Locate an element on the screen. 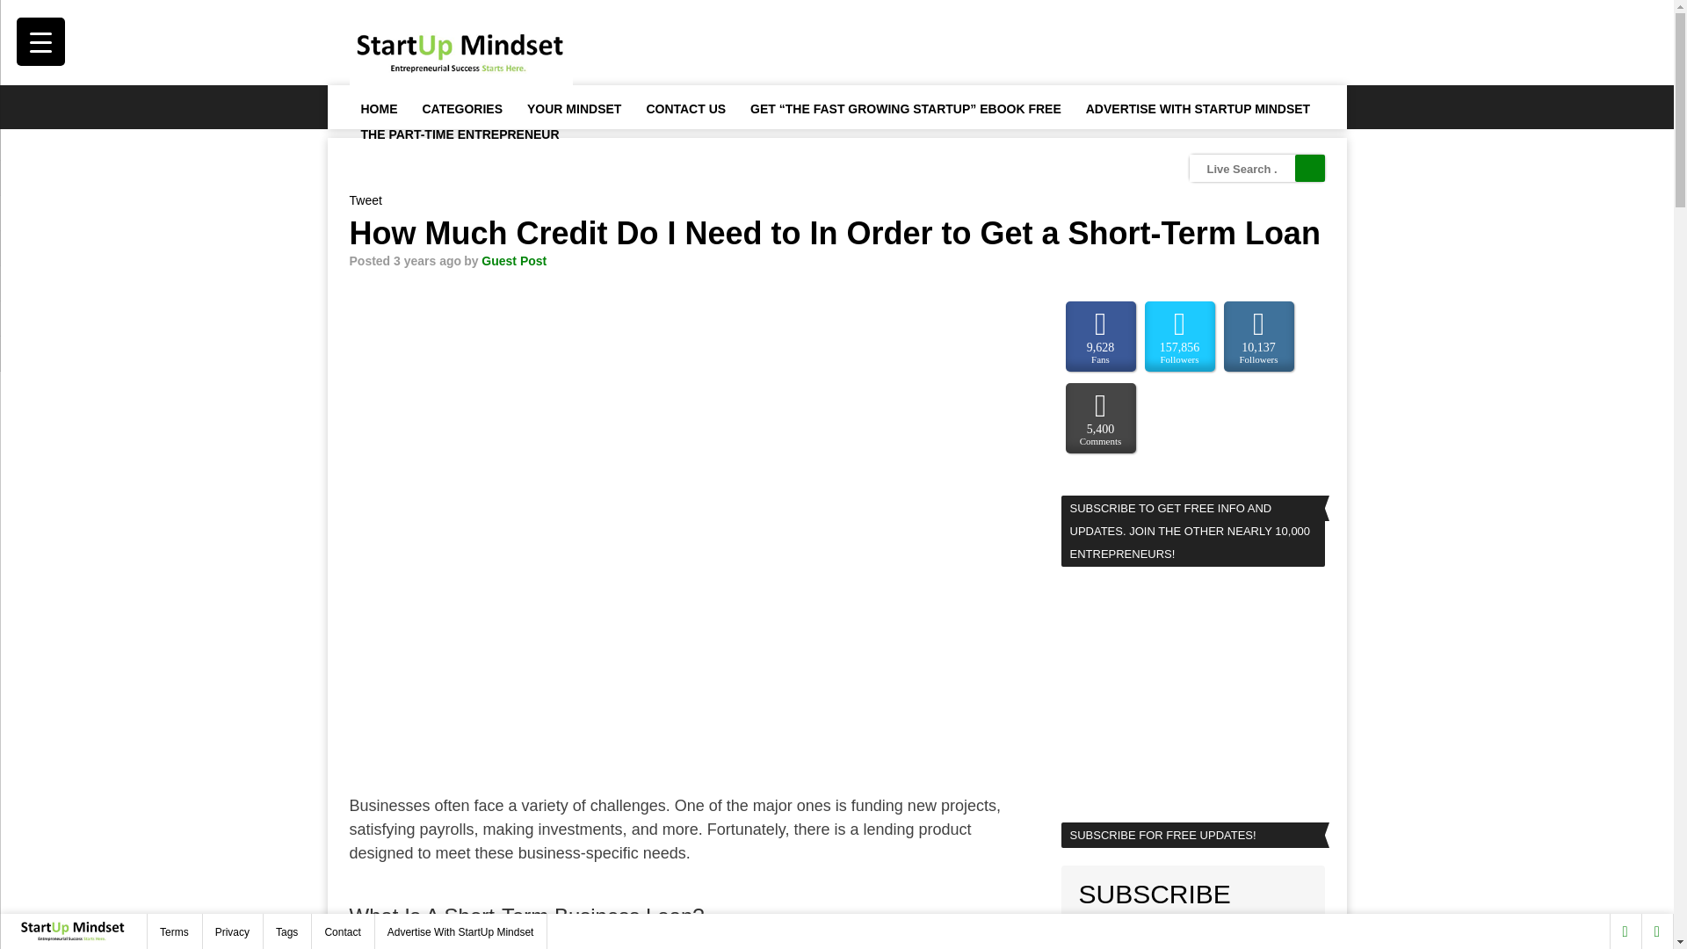 This screenshot has width=1687, height=949. Posts by Guest Post is located at coordinates (513, 260).